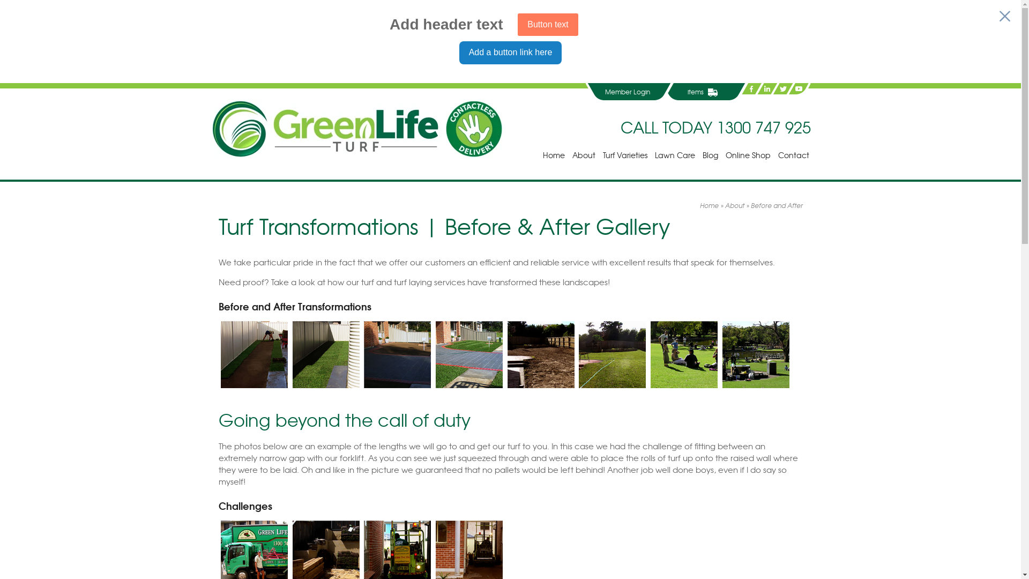  I want to click on Transformed - beautiful fresh laid turf!, so click(631, 355).